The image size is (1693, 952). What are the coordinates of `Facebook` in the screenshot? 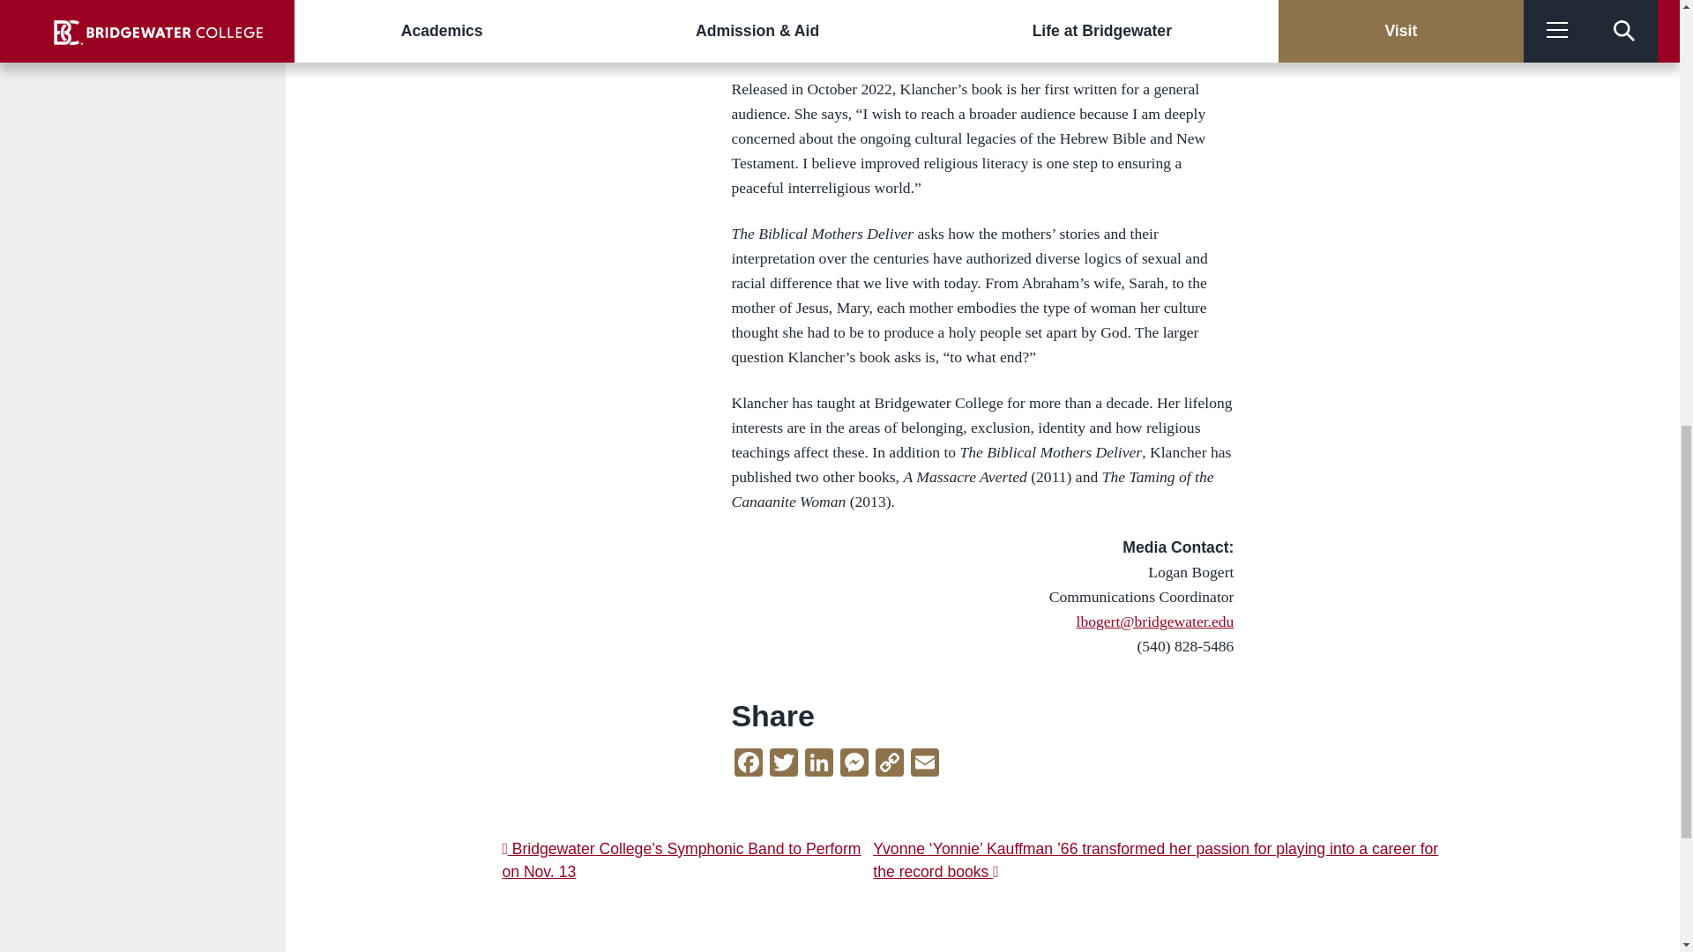 It's located at (749, 763).